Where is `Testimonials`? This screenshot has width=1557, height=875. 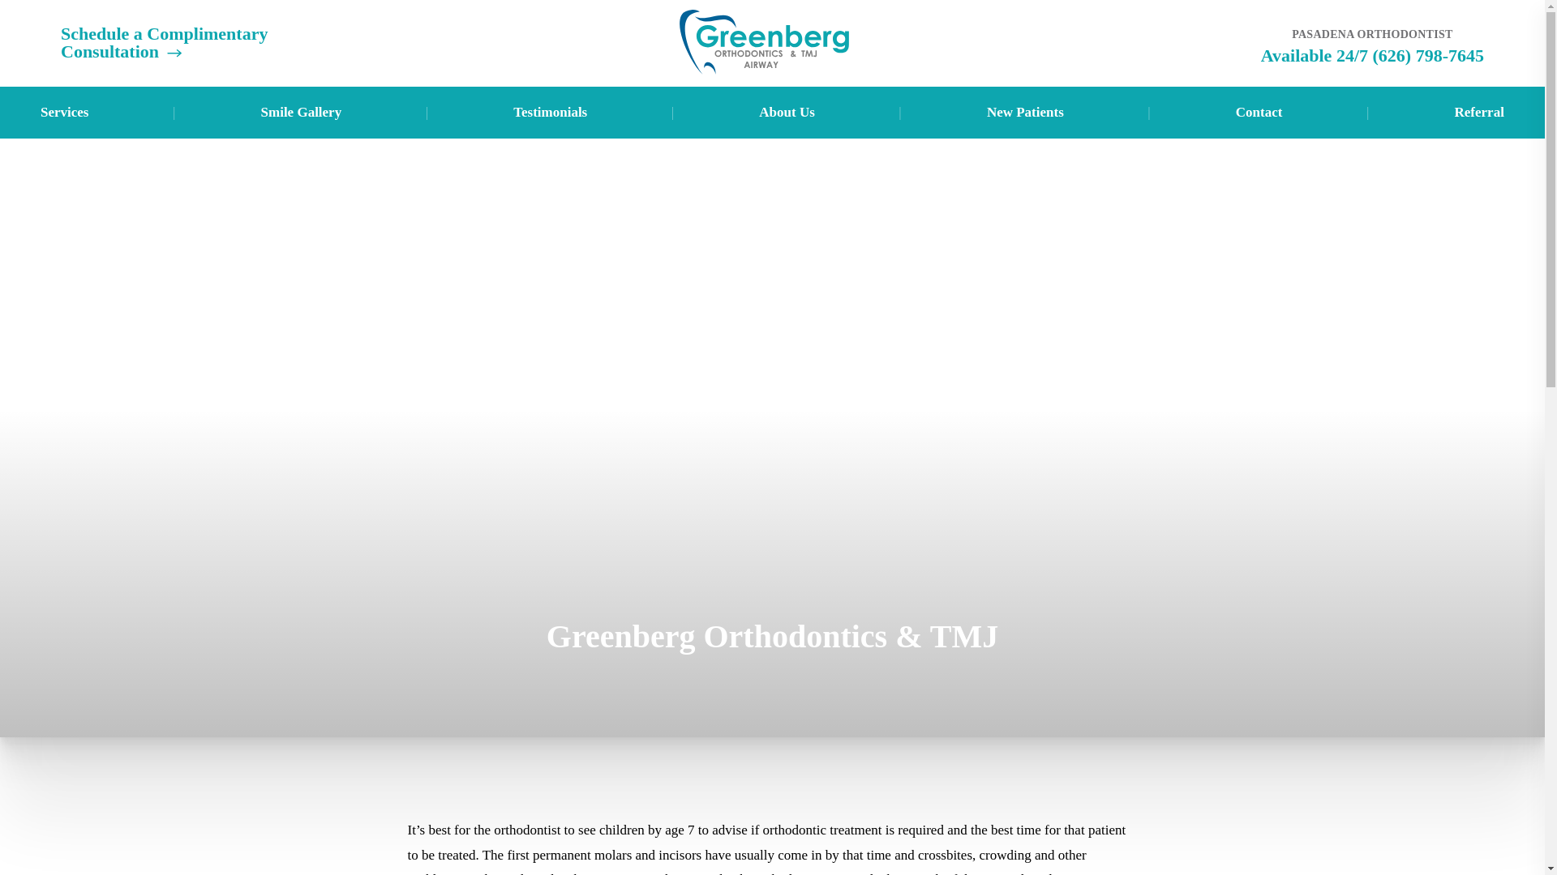
Testimonials is located at coordinates (568, 232).